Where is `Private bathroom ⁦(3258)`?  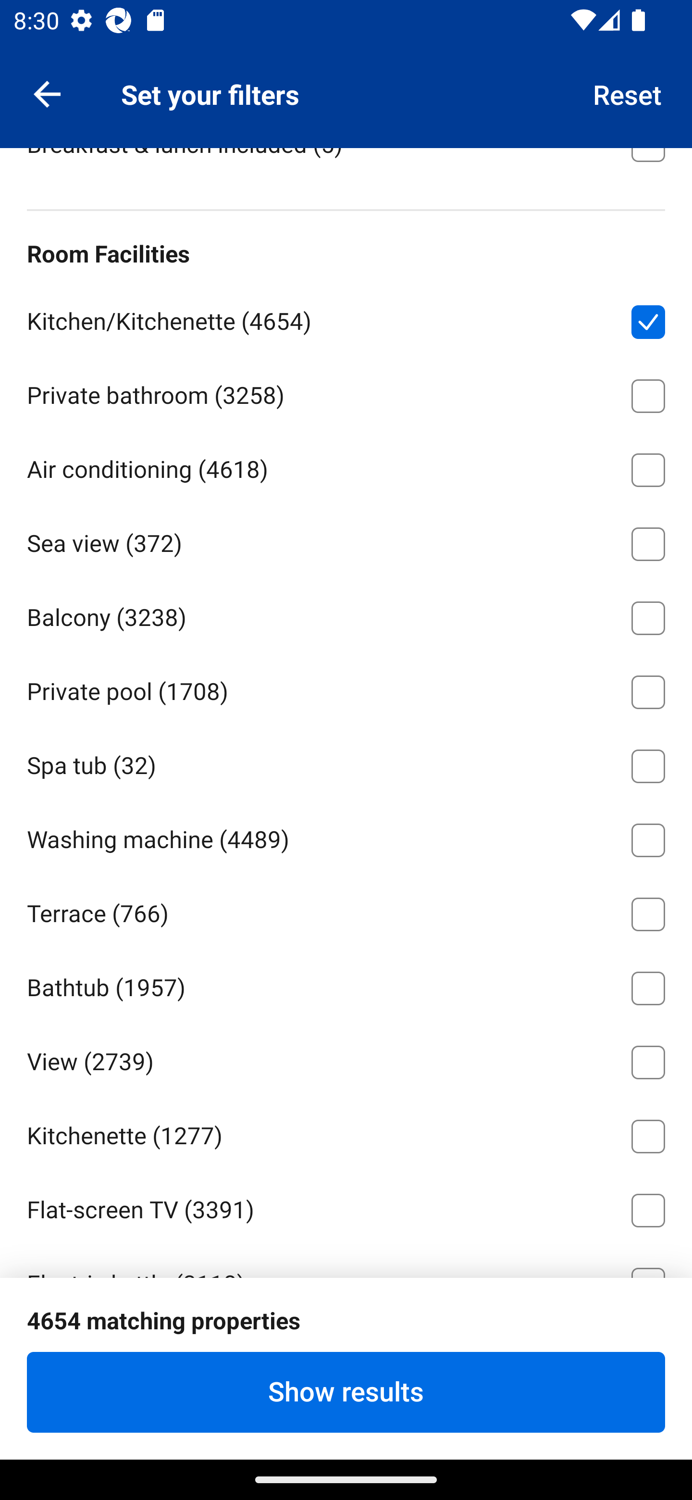
Private bathroom ⁦(3258) is located at coordinates (346, 393).